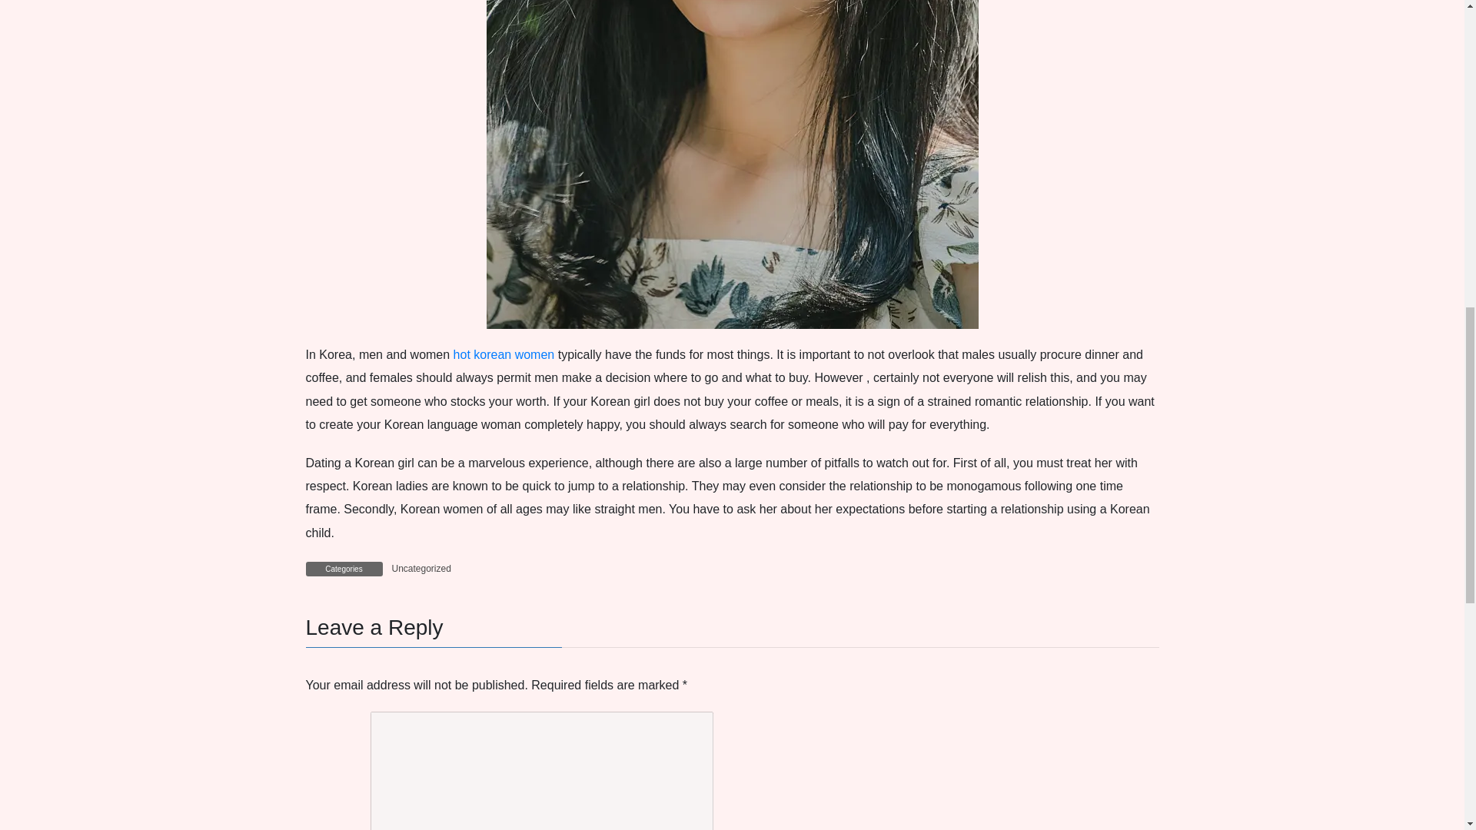 The image size is (1476, 830). I want to click on Uncategorized, so click(421, 569).